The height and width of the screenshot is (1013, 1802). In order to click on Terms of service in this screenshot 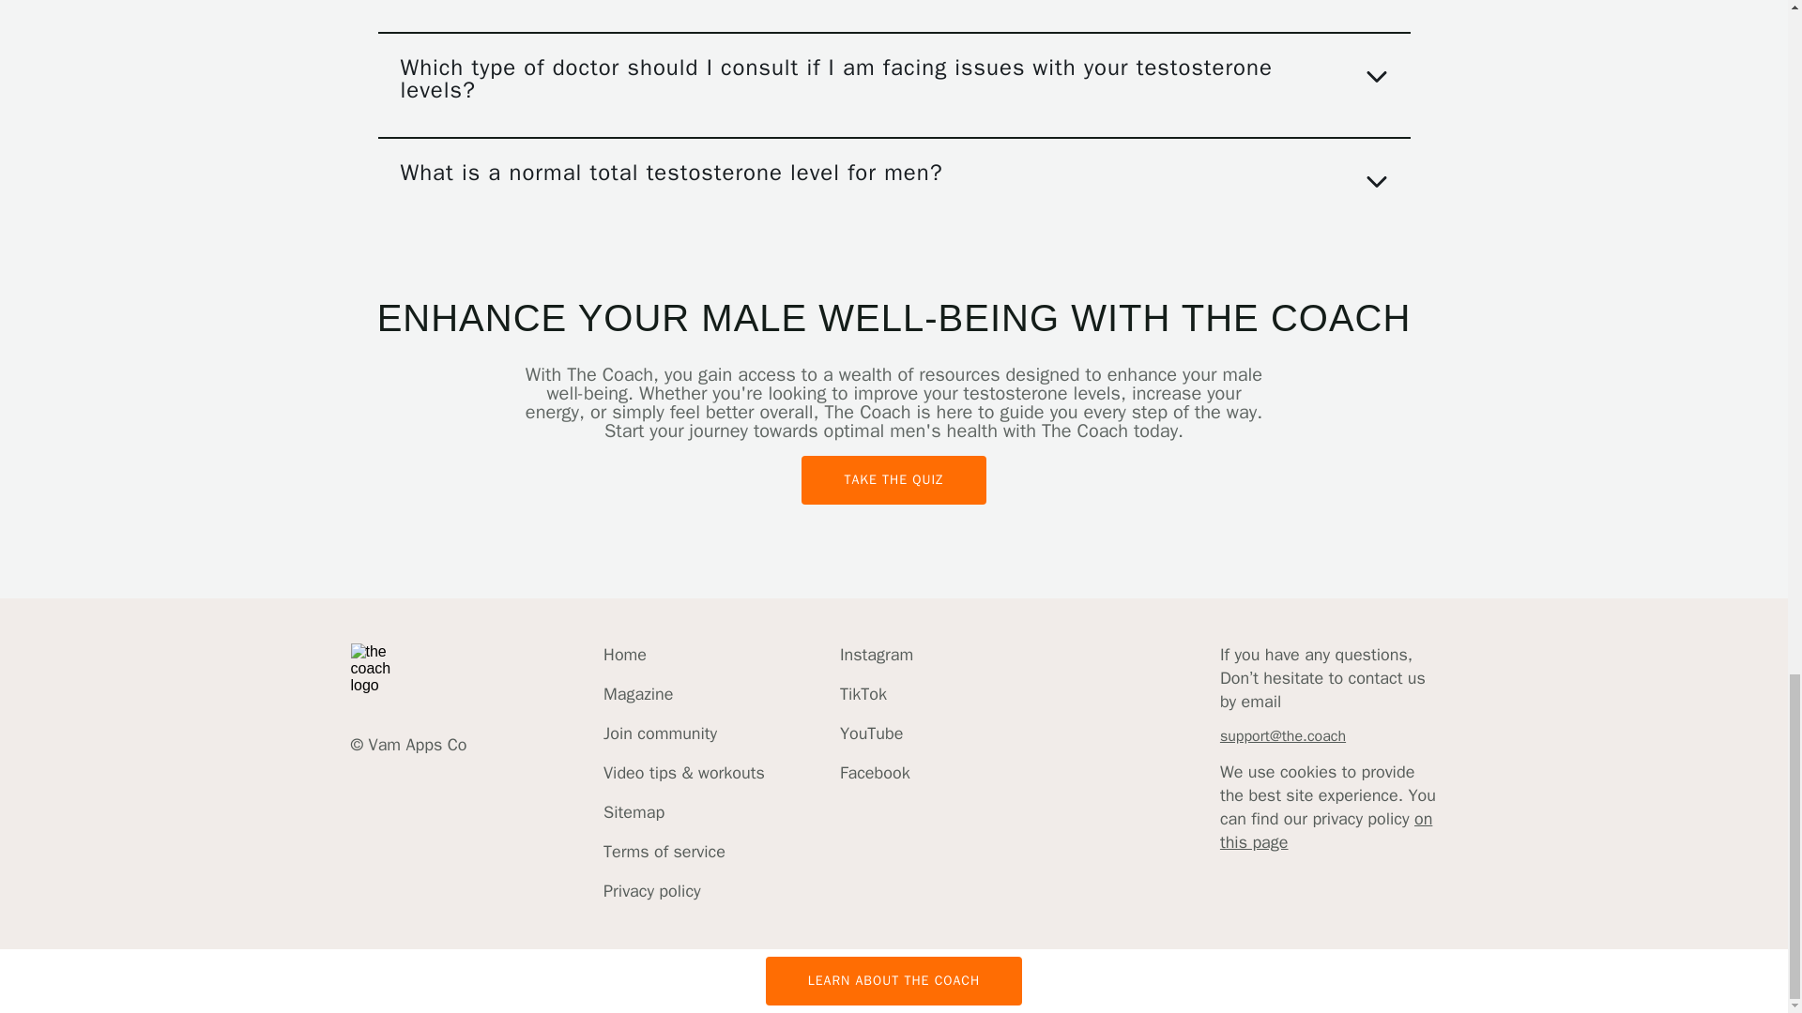, I will do `click(683, 852)`.